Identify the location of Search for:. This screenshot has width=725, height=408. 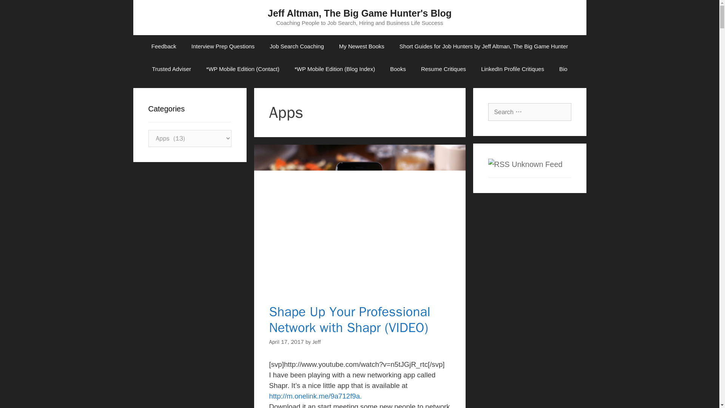
(529, 112).